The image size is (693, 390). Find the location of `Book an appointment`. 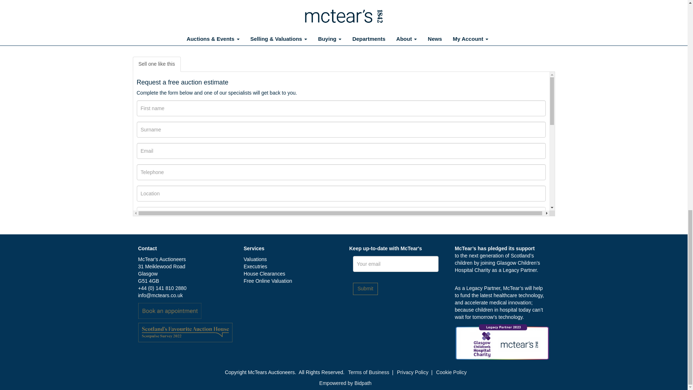

Book an appointment is located at coordinates (169, 311).